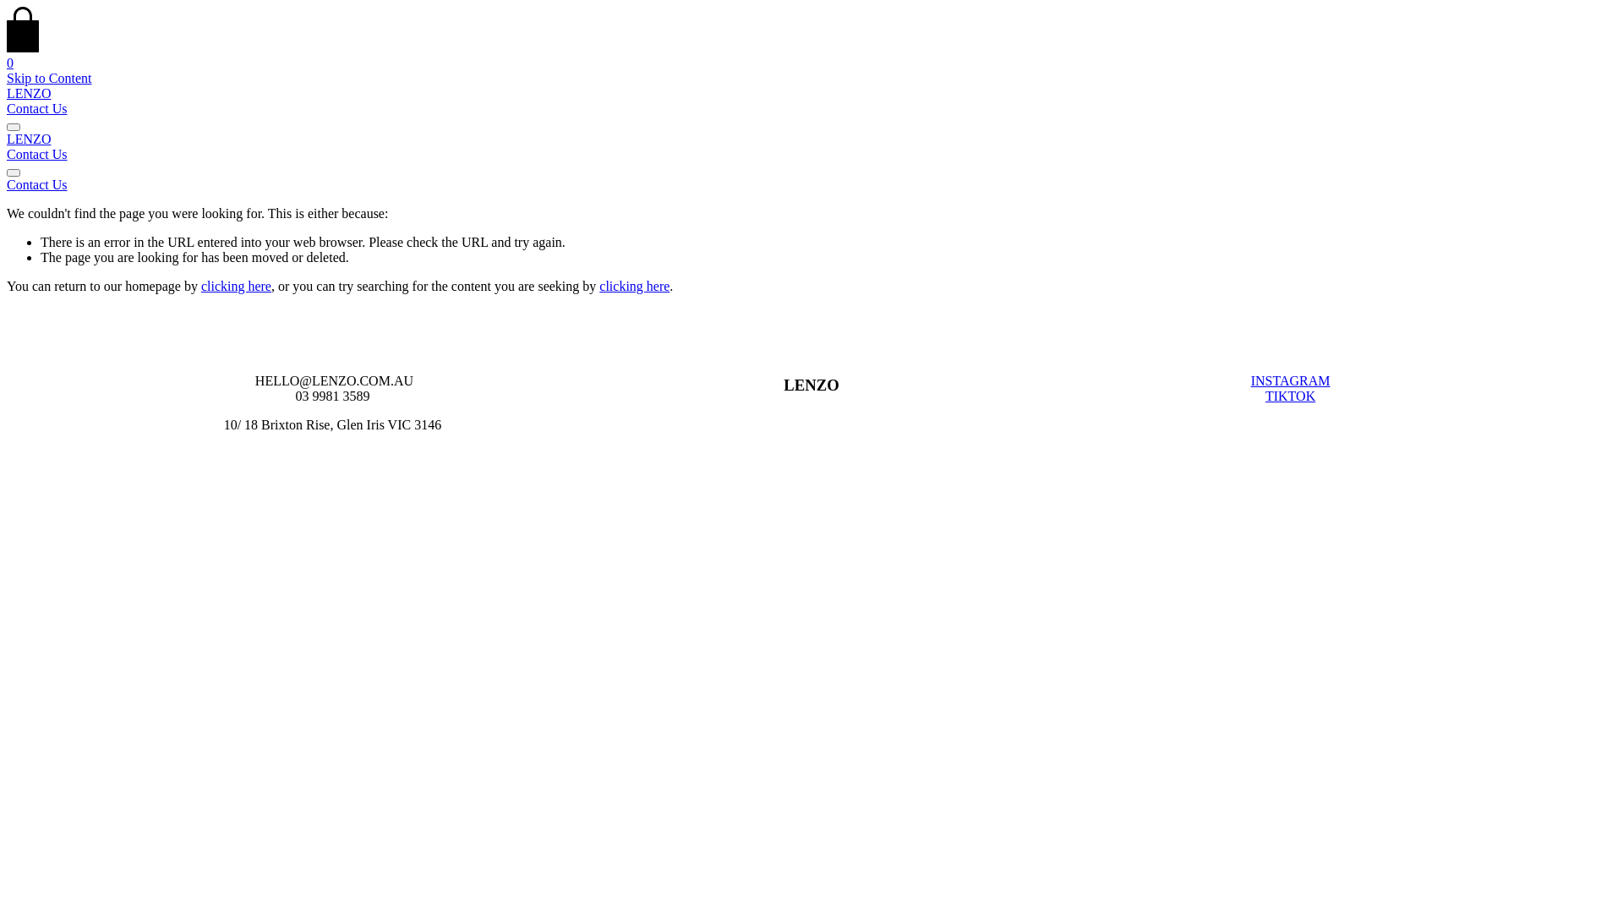 The image size is (1623, 913). What do you see at coordinates (37, 108) in the screenshot?
I see `Contact Us` at bounding box center [37, 108].